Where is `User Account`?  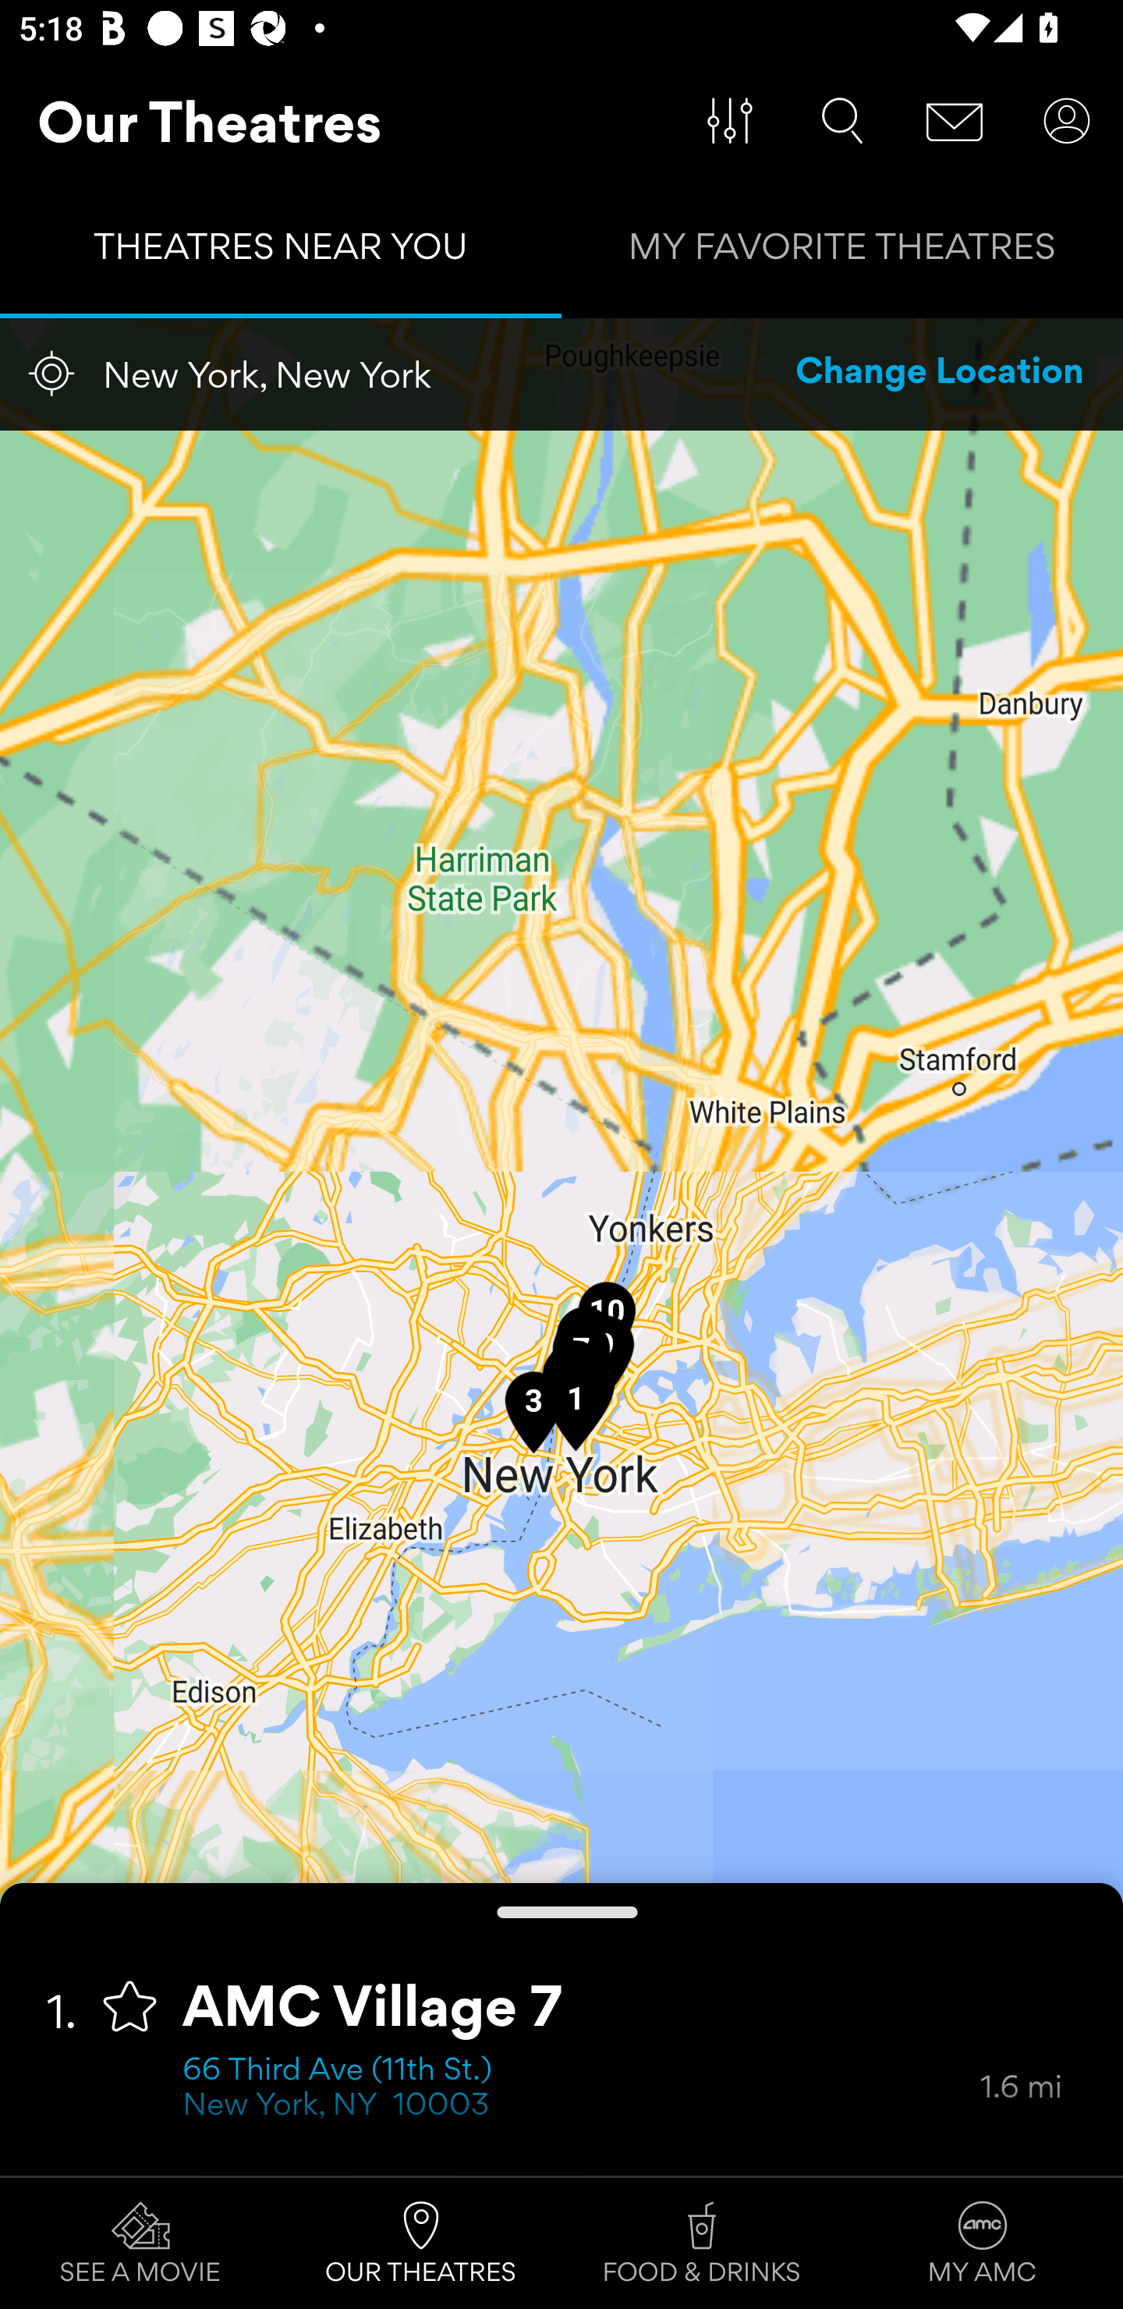
User Account is located at coordinates (1067, 121).